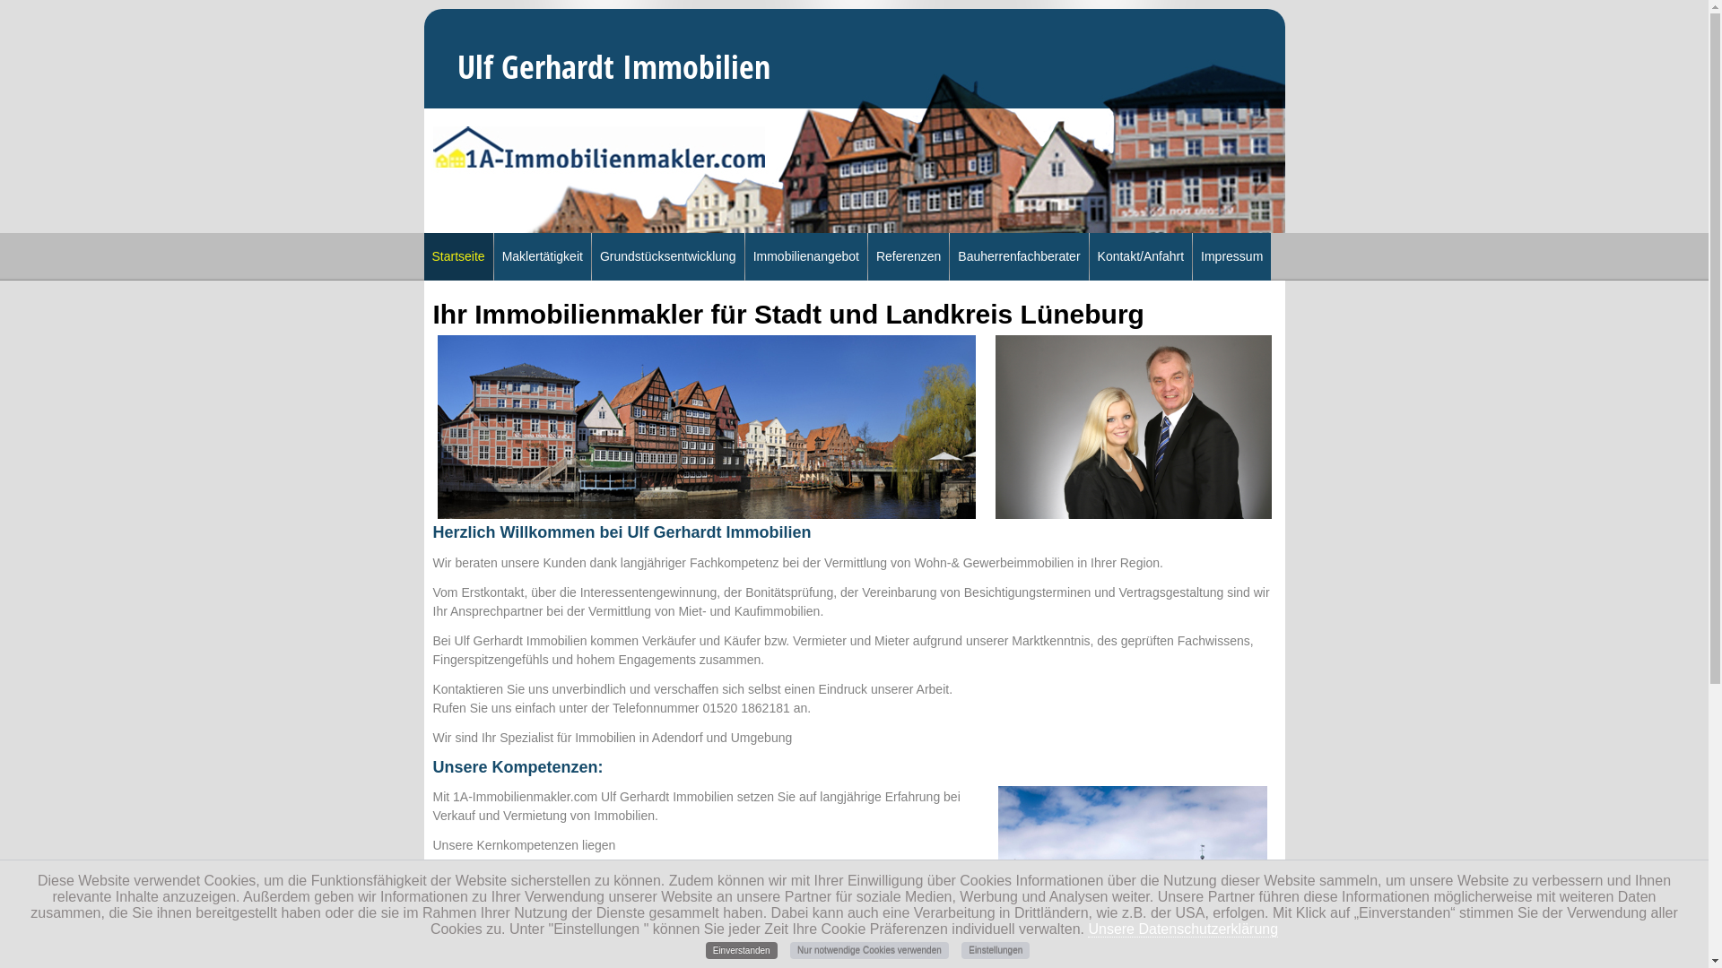 This screenshot has width=1722, height=968. I want to click on Referenzen, so click(909, 256).